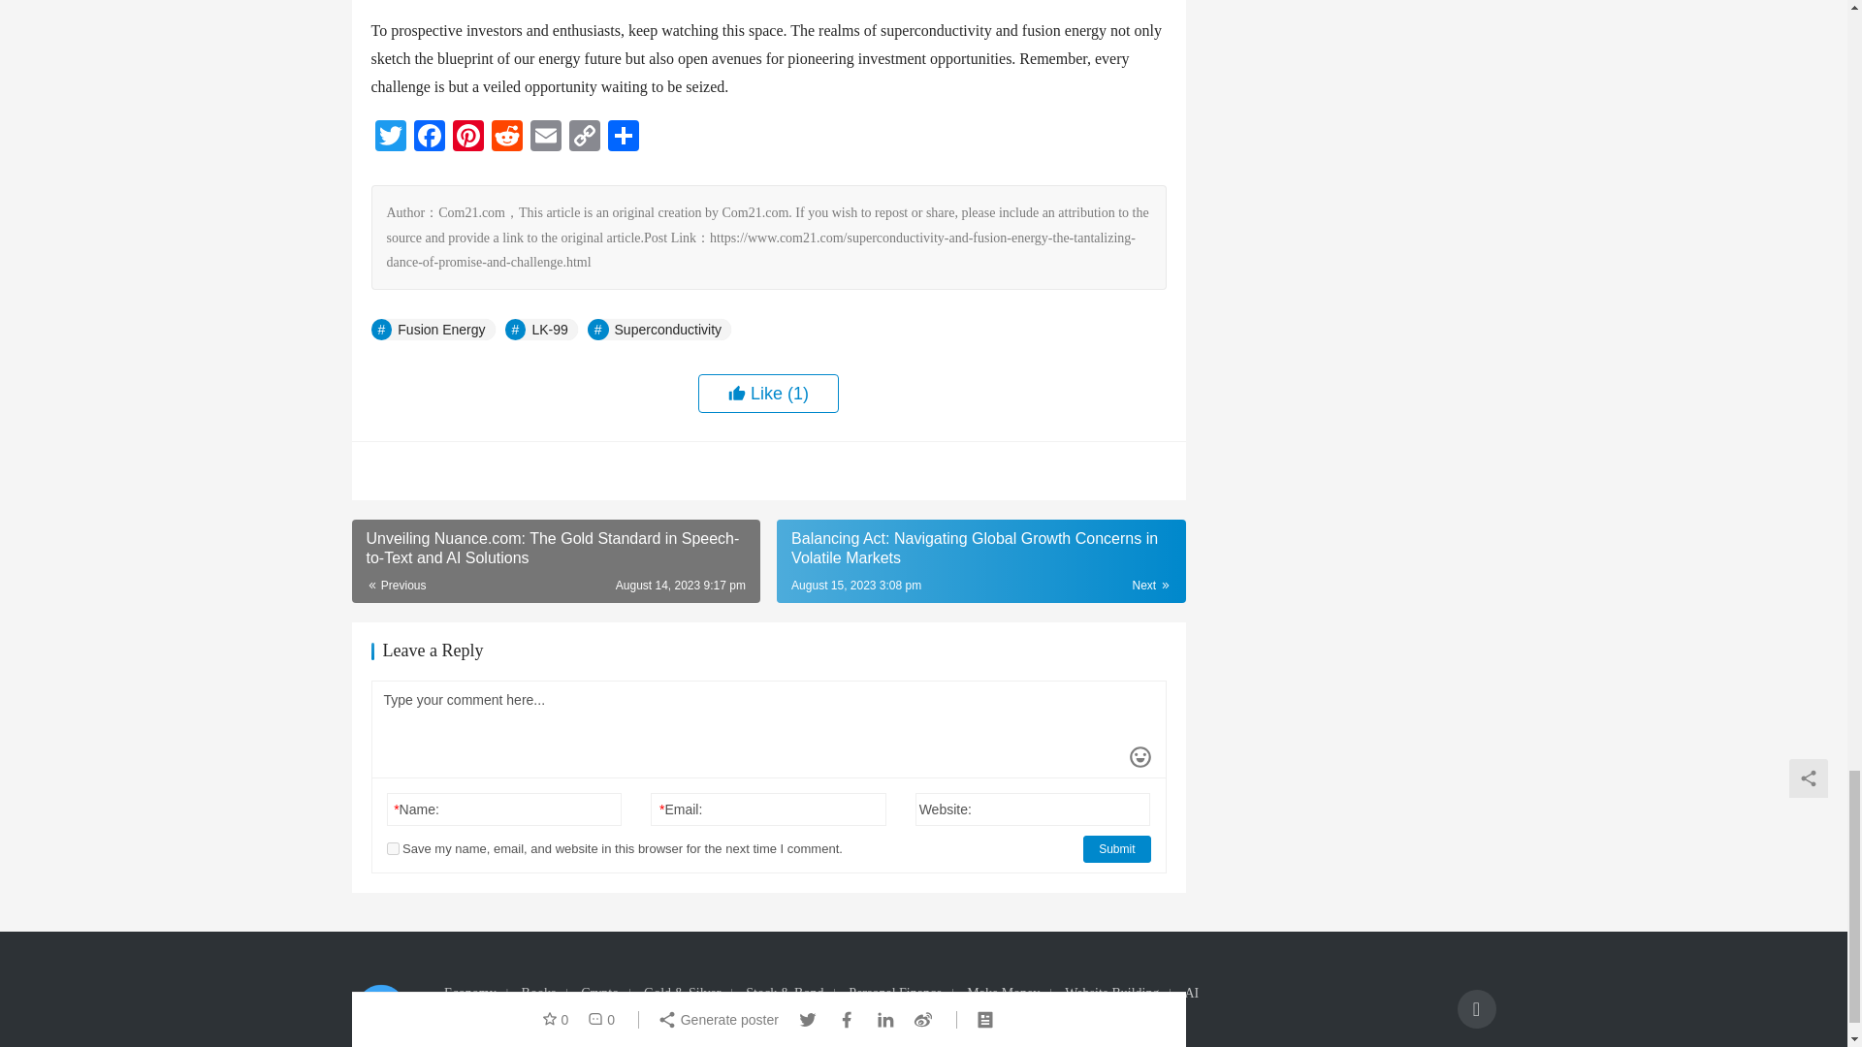 This screenshot has height=1047, width=1862. Describe the element at coordinates (390, 138) in the screenshot. I see `Twitter` at that location.